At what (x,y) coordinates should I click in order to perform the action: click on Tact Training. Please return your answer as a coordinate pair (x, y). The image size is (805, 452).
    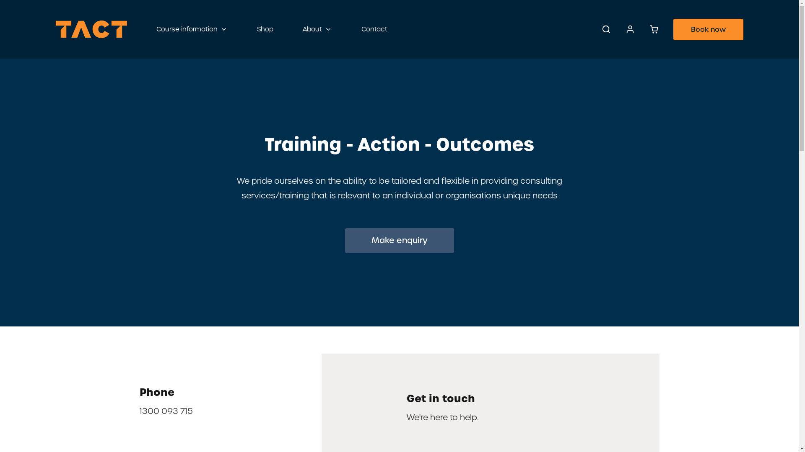
    Looking at the image, I should click on (91, 29).